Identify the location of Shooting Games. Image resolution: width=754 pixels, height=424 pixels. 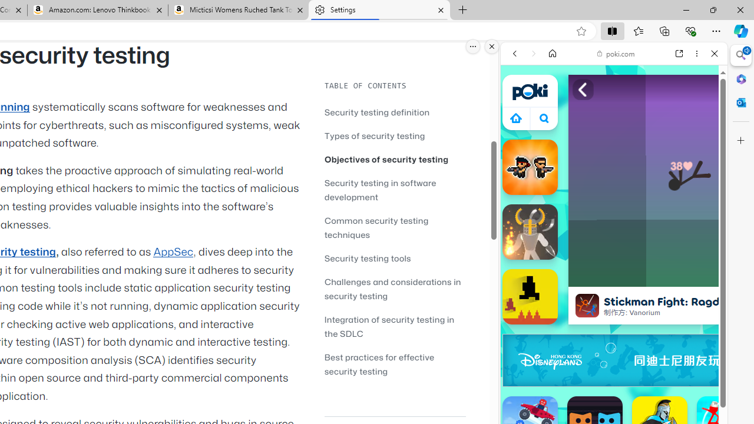
(614, 305).